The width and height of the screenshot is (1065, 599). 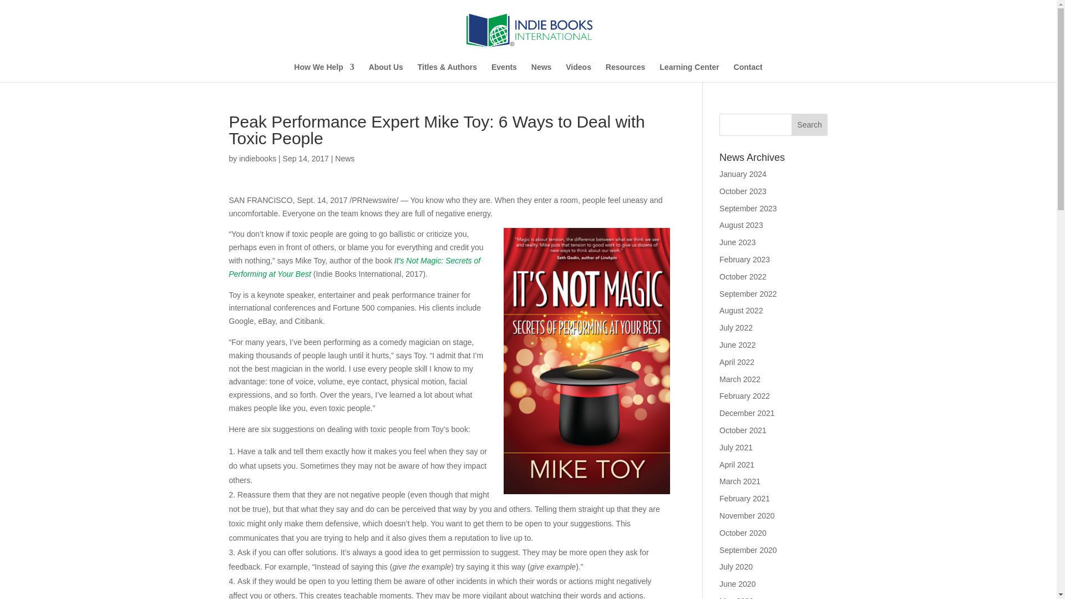 I want to click on Search, so click(x=810, y=125).